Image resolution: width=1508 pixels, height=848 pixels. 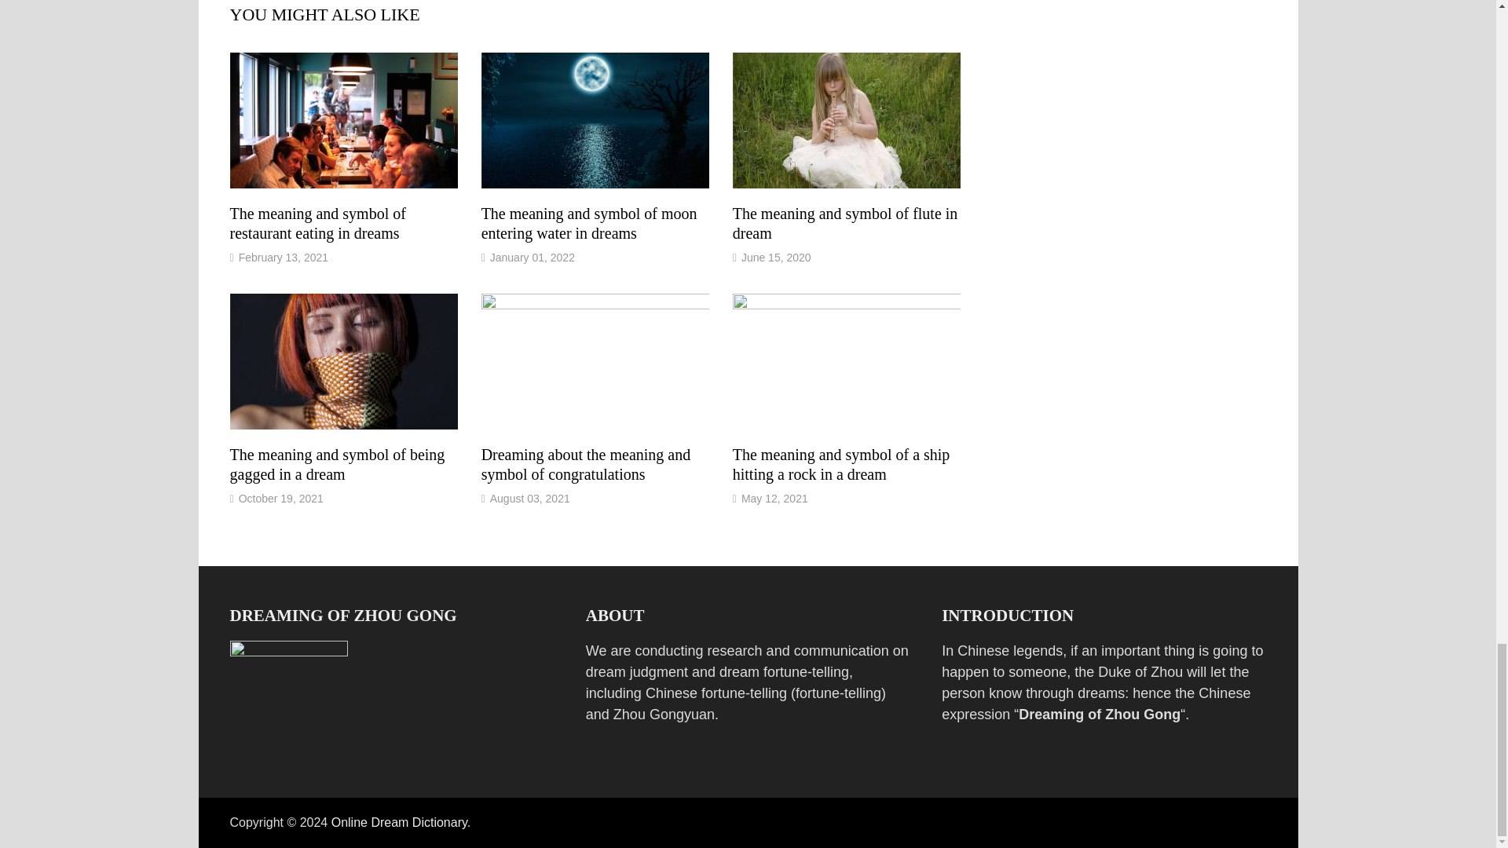 What do you see at coordinates (283, 257) in the screenshot?
I see `February 13, 2021` at bounding box center [283, 257].